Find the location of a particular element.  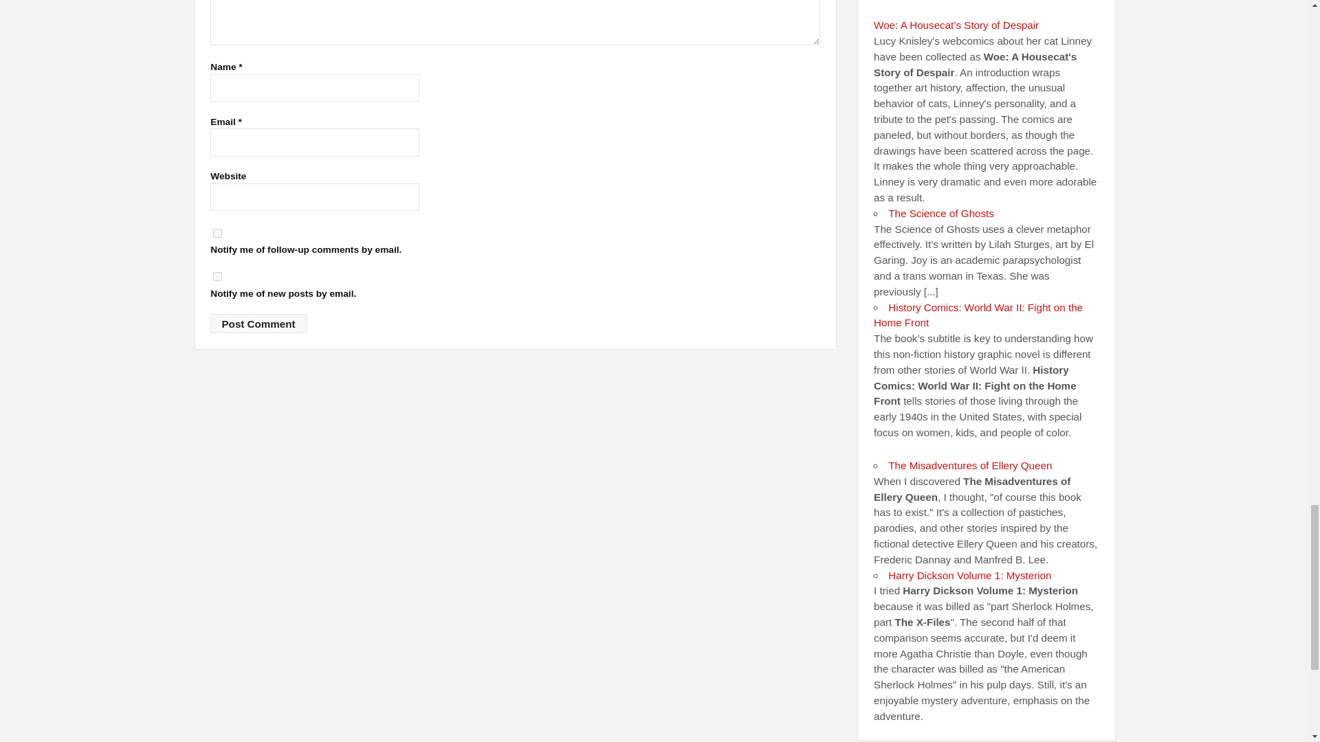

subscribe is located at coordinates (217, 232).